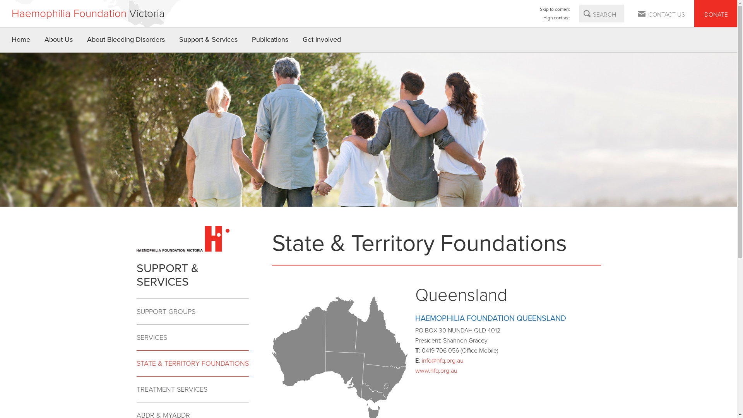 The width and height of the screenshot is (743, 418). Describe the element at coordinates (382, 332) in the screenshot. I see `Queensland` at that location.